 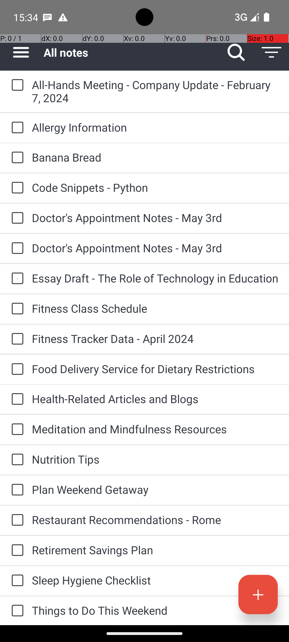 What do you see at coordinates (155, 218) in the screenshot?
I see `Doctor's Appointment Notes - May 3rd` at bounding box center [155, 218].